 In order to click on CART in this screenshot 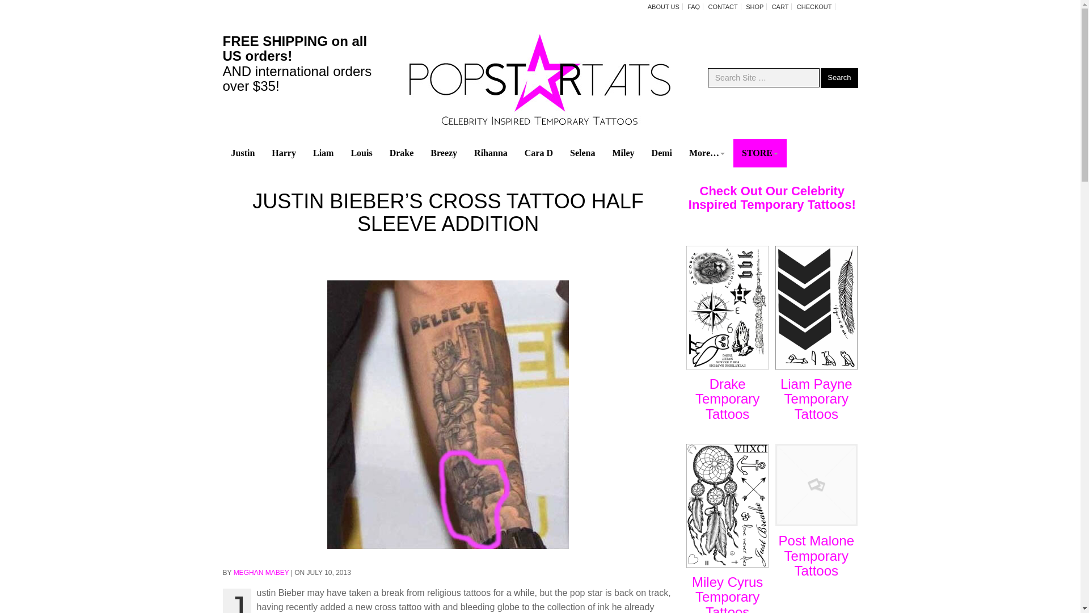, I will do `click(780, 7)`.